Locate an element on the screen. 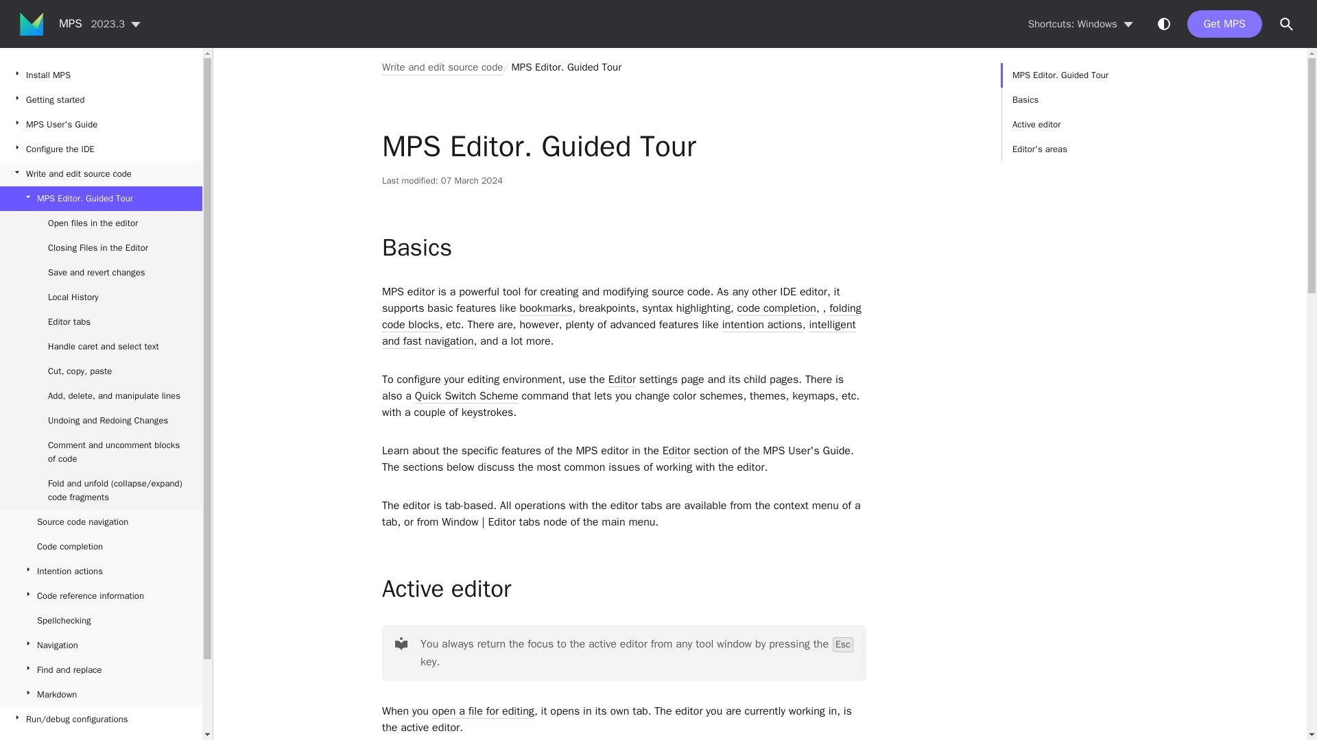  bookmarks is located at coordinates (776, 308).